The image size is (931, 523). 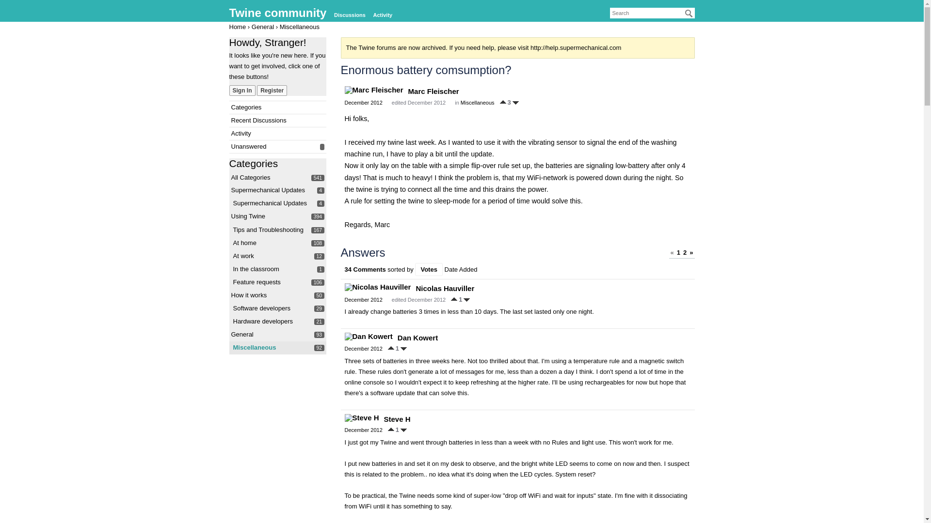 What do you see at coordinates (363, 300) in the screenshot?
I see `Sign In` at bounding box center [363, 300].